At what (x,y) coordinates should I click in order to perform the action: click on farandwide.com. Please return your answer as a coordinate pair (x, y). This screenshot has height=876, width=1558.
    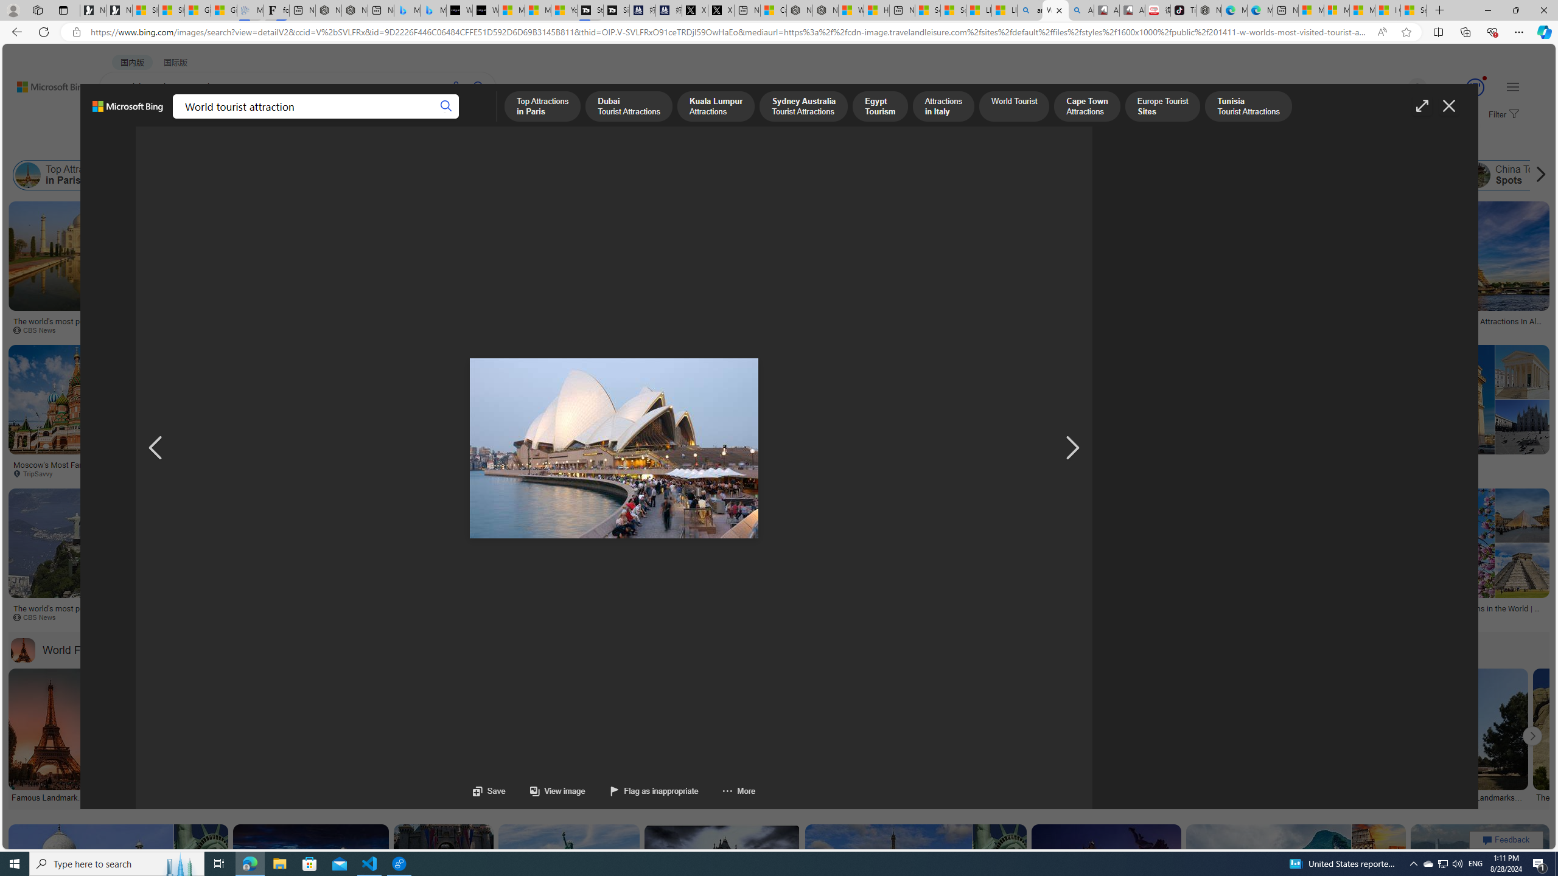
    Looking at the image, I should click on (1044, 617).